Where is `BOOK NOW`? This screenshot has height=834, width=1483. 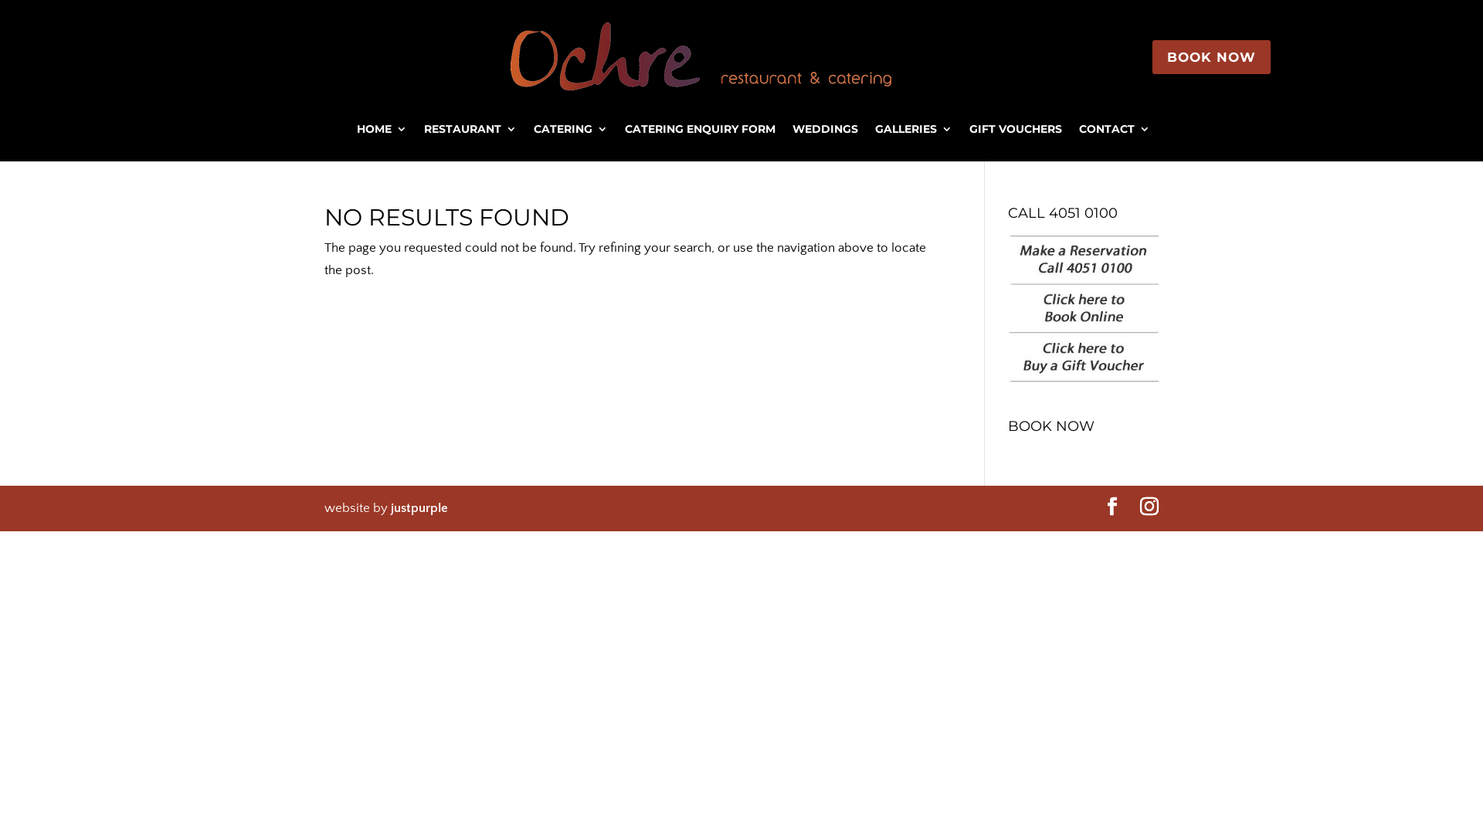 BOOK NOW is located at coordinates (1211, 57).